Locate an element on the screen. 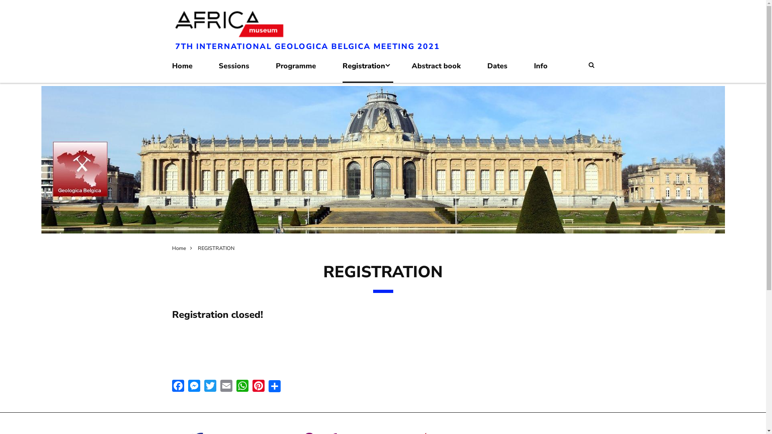  Facebook is located at coordinates (178, 385).